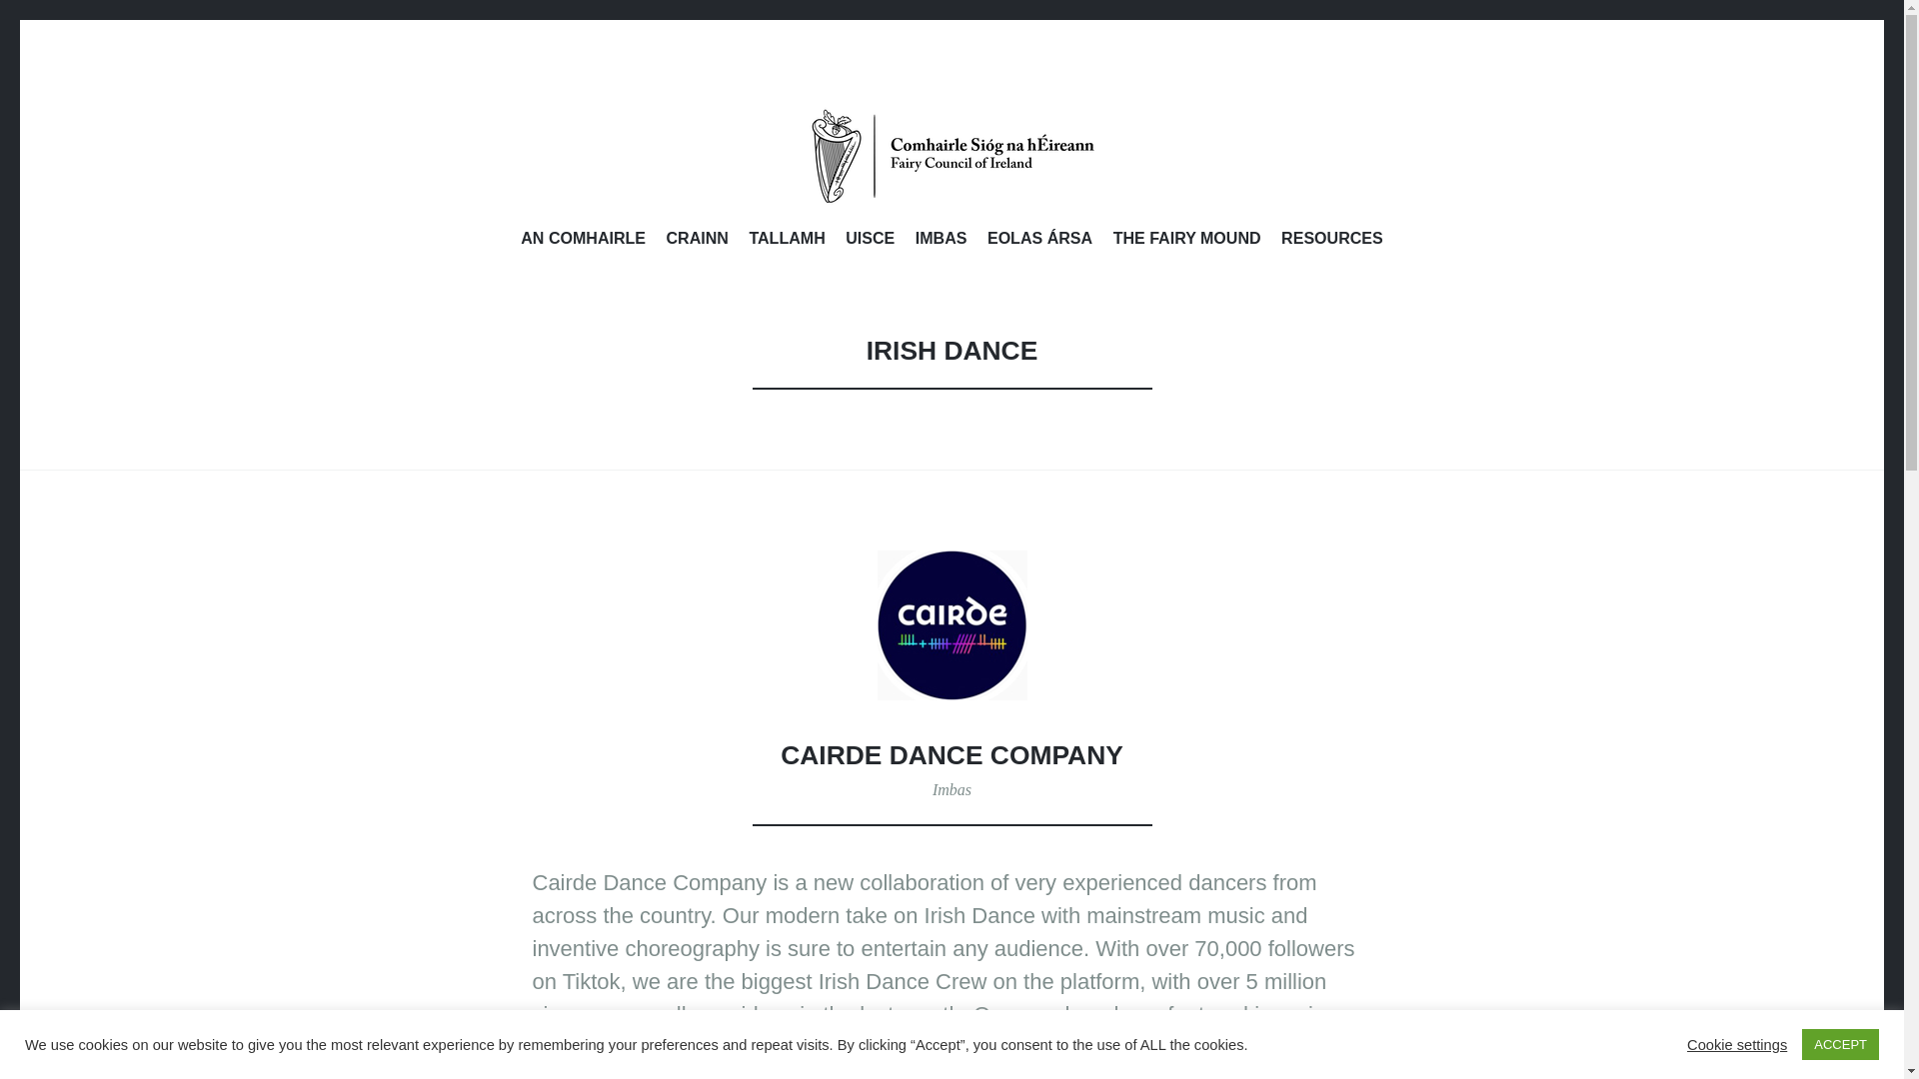 This screenshot has height=1079, width=1919. What do you see at coordinates (941, 241) in the screenshot?
I see `IMBAS` at bounding box center [941, 241].